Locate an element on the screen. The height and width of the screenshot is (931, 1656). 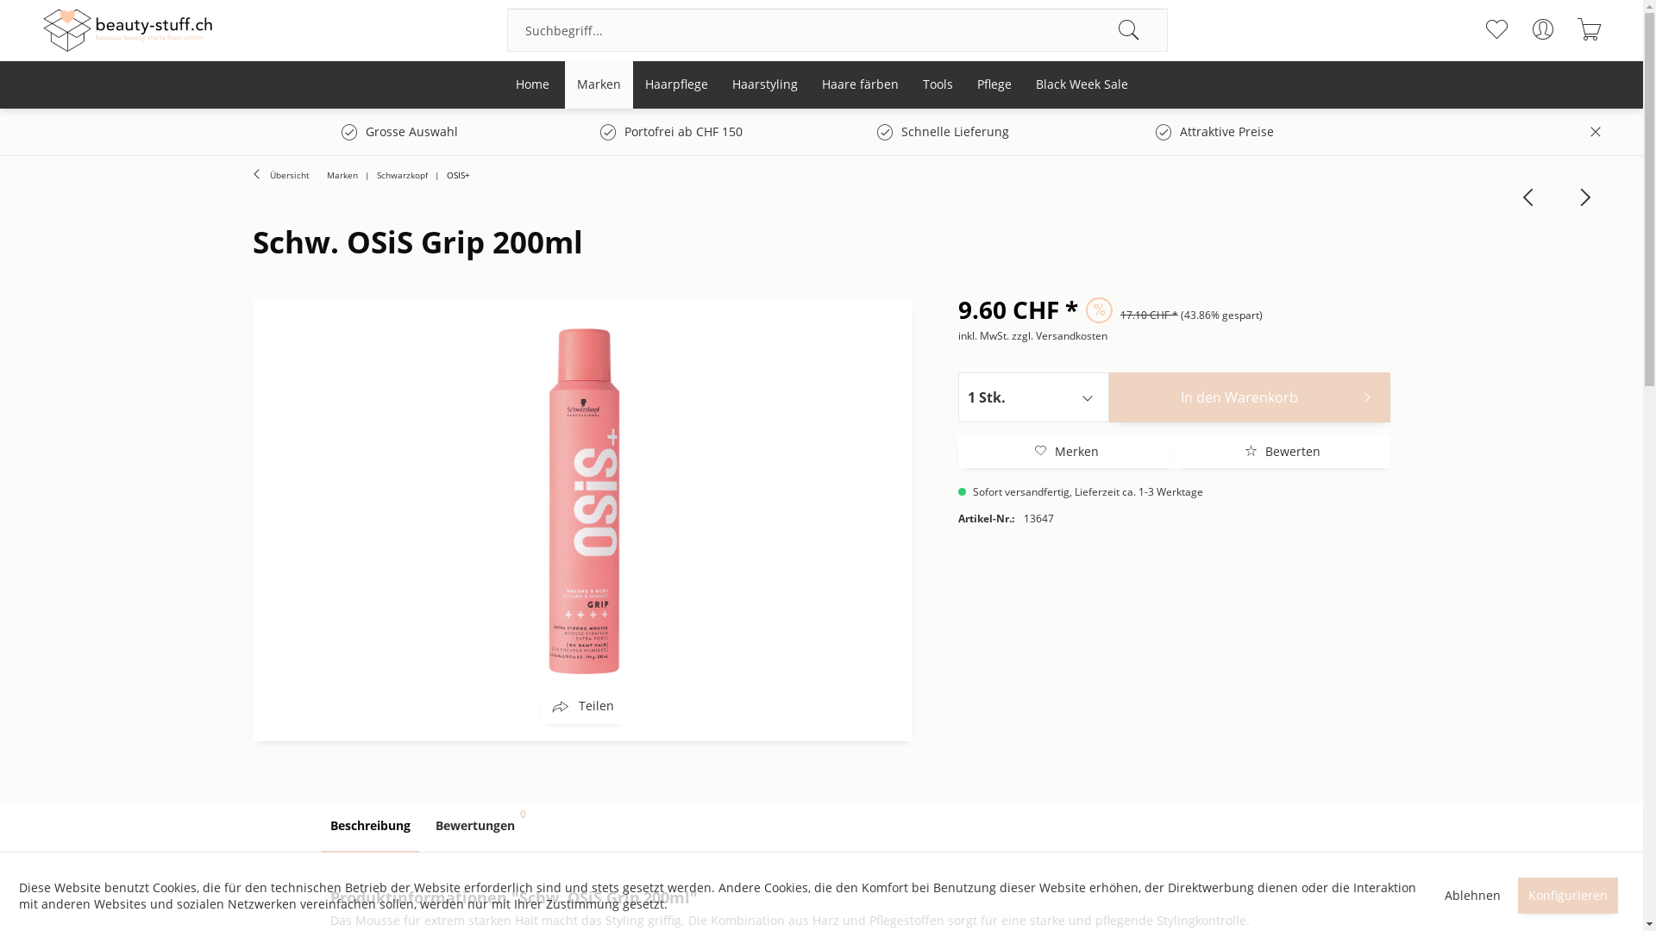
In den Warenkorb is located at coordinates (1250, 397).